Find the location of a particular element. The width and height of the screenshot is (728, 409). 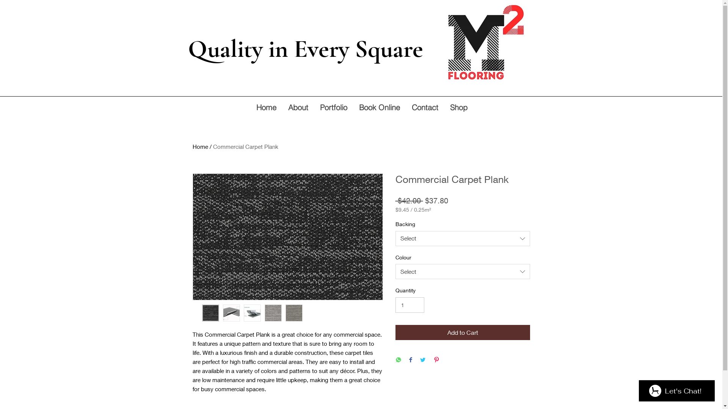

Select is located at coordinates (463, 272).